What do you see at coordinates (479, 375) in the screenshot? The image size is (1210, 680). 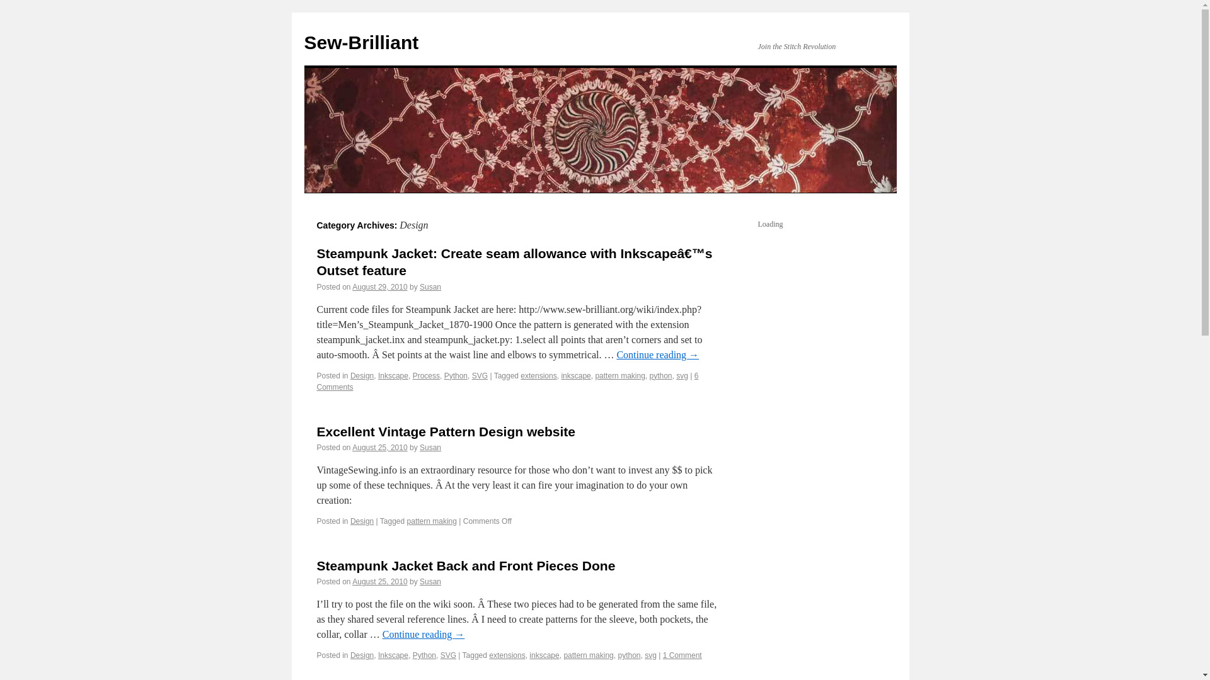 I see `SVG` at bounding box center [479, 375].